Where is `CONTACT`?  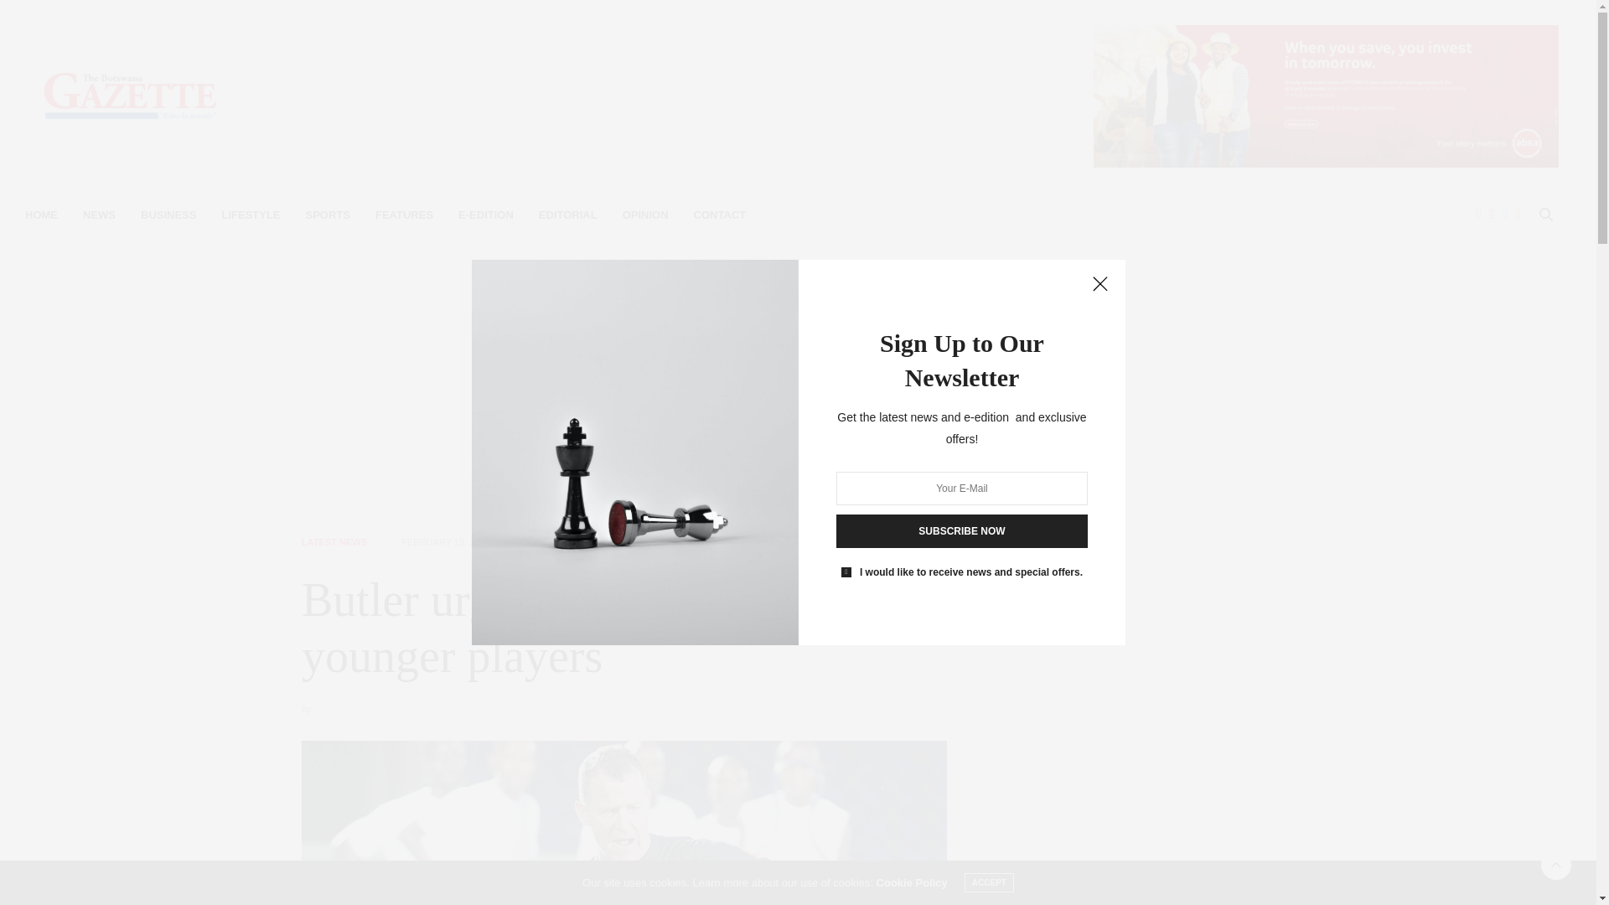
CONTACT is located at coordinates (719, 215).